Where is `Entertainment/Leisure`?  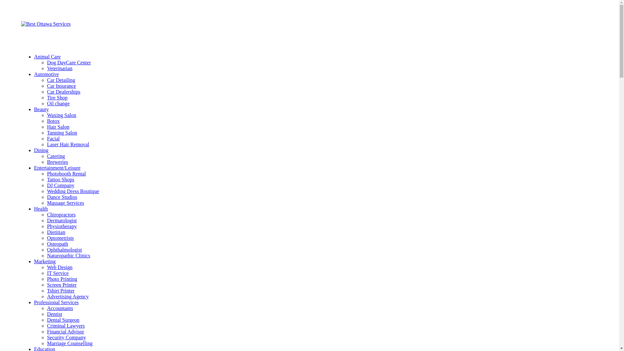 Entertainment/Leisure is located at coordinates (57, 168).